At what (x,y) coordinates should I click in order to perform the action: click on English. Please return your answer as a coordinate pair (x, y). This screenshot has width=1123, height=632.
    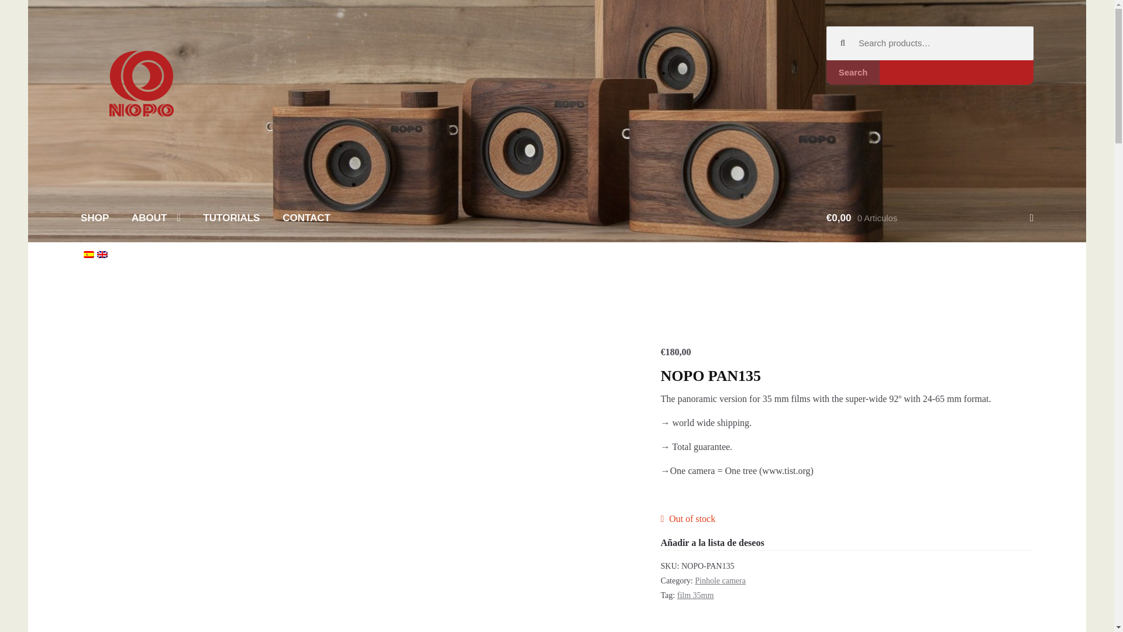
    Looking at the image, I should click on (102, 254).